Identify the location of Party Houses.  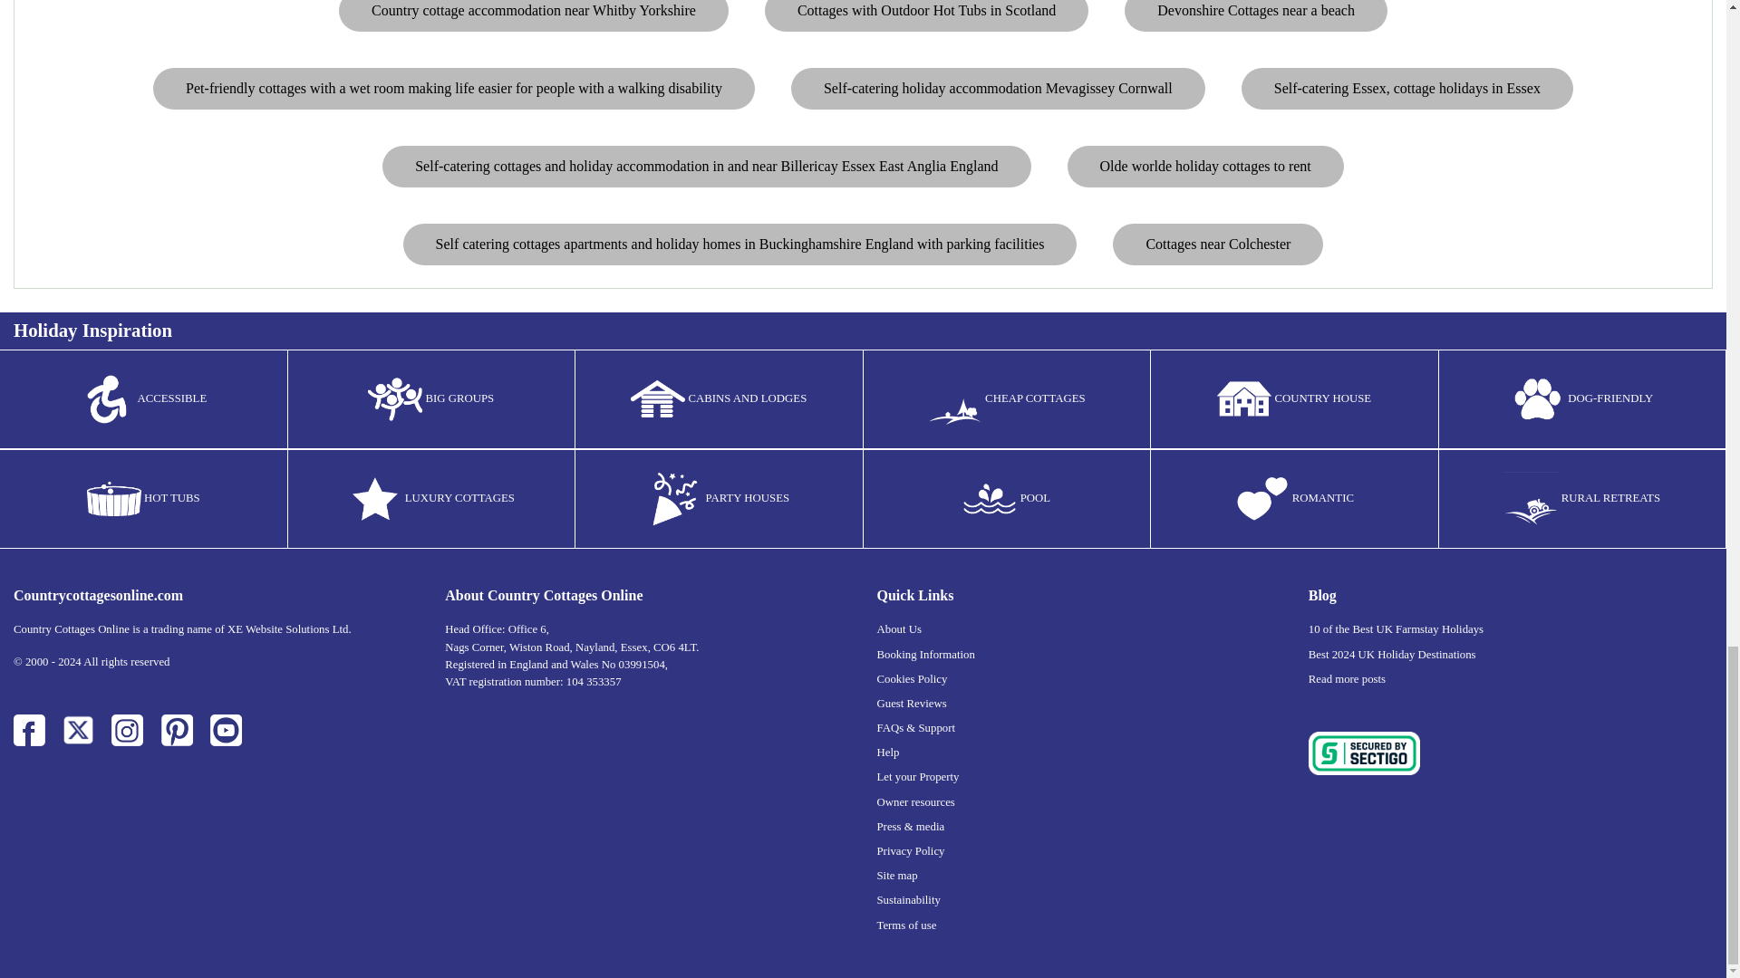
(674, 498).